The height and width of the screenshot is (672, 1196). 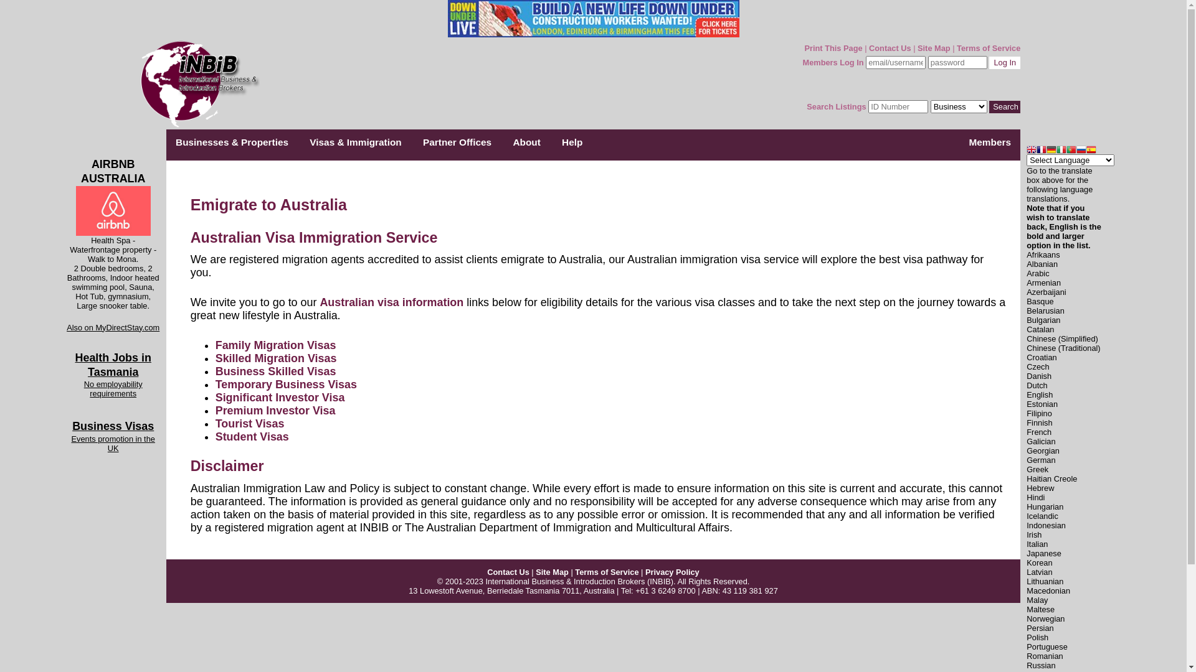 What do you see at coordinates (250, 424) in the screenshot?
I see `Tourist Visas` at bounding box center [250, 424].